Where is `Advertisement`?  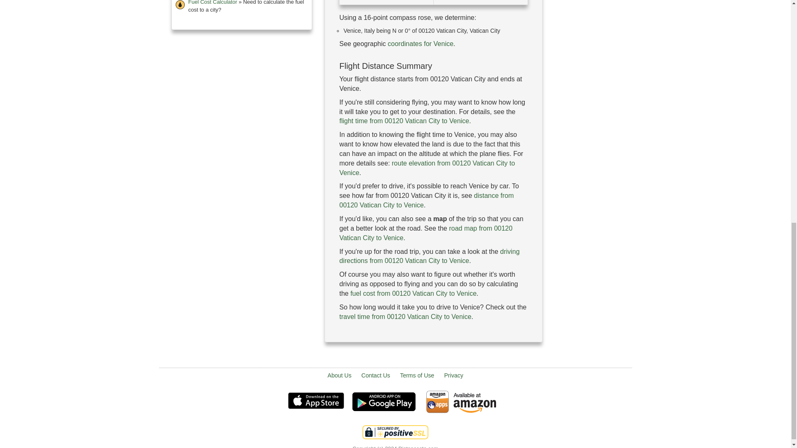
Advertisement is located at coordinates (433, 353).